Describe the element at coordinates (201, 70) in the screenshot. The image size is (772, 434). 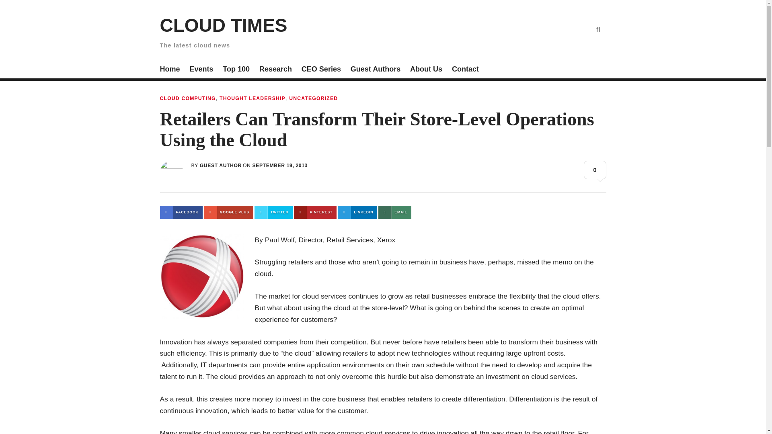
I see `Events` at that location.